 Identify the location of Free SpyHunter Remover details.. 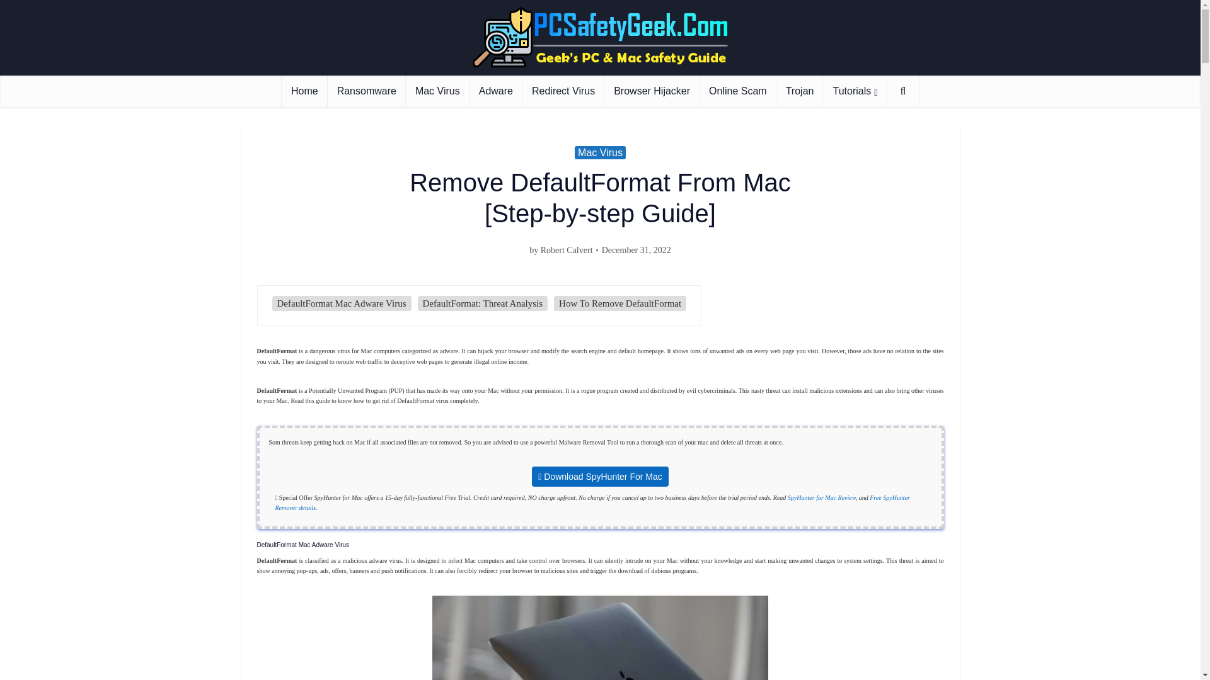
(592, 502).